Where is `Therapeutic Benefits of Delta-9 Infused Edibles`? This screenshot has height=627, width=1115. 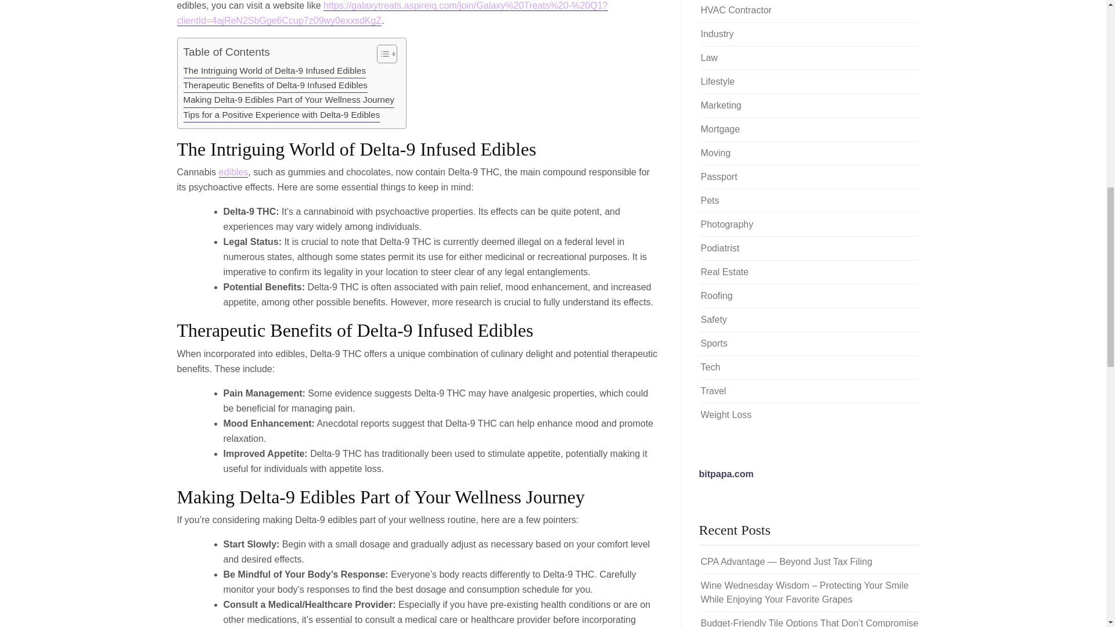 Therapeutic Benefits of Delta-9 Infused Edibles is located at coordinates (275, 85).